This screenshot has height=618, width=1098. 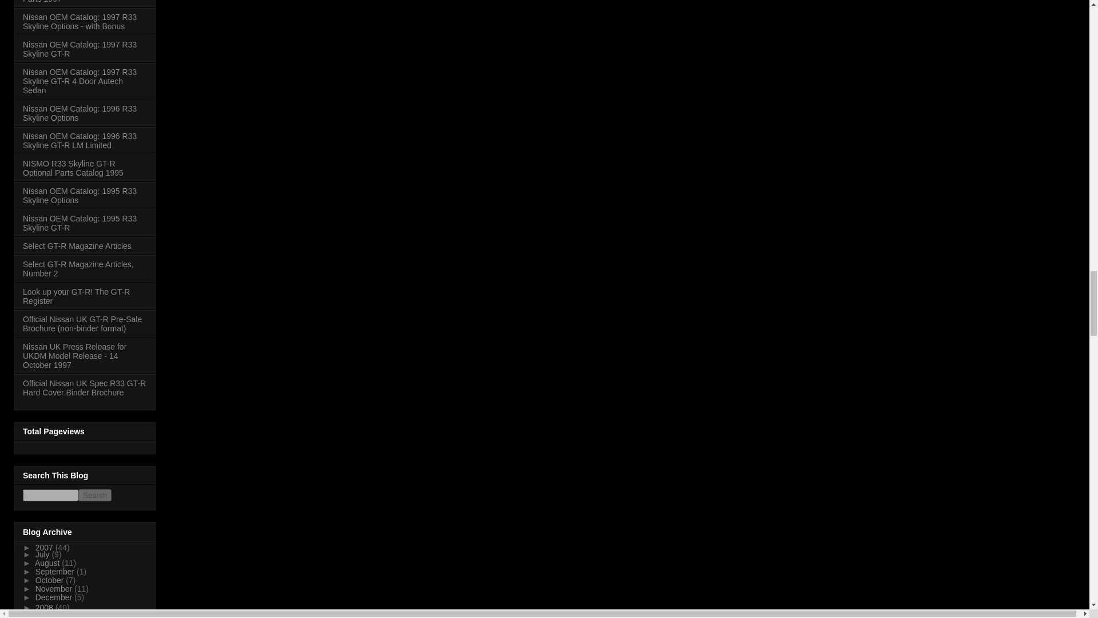 I want to click on Nissan OEM Catalog: 1997 R33 Skyline GT-R, so click(x=79, y=49).